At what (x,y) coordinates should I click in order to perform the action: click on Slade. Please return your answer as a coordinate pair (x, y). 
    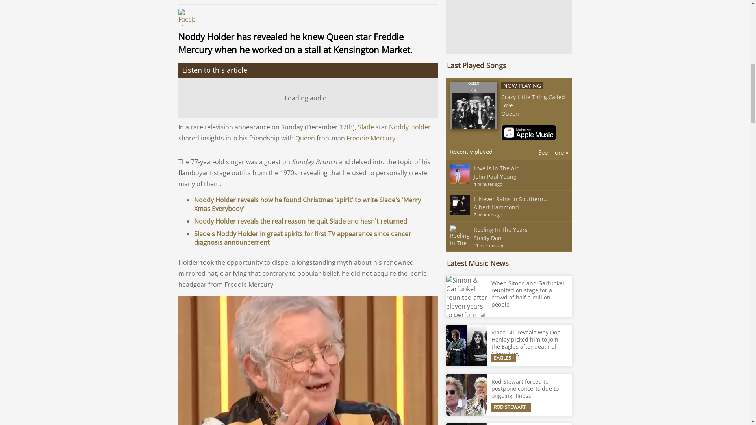
    Looking at the image, I should click on (365, 127).